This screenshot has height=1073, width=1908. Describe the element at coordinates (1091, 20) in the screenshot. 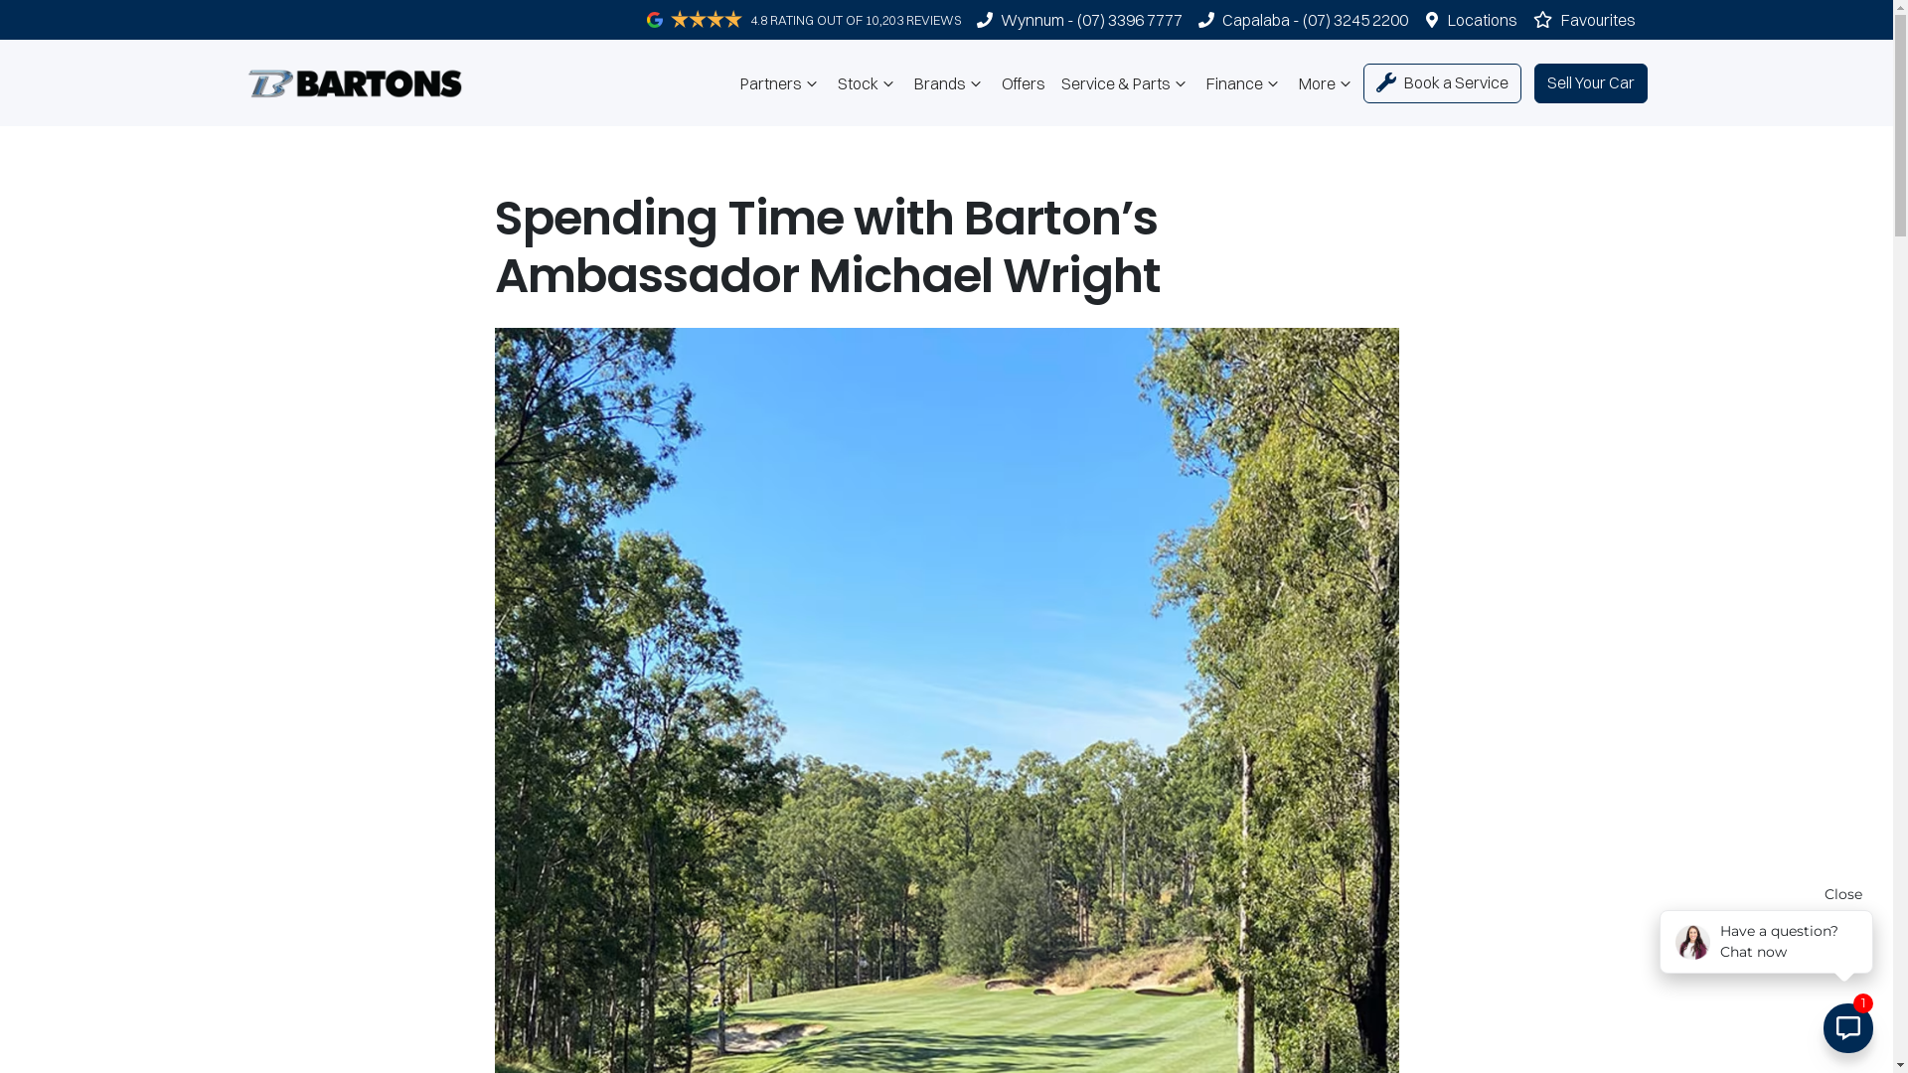

I see `Wynnum - (07) 3396 7777` at that location.